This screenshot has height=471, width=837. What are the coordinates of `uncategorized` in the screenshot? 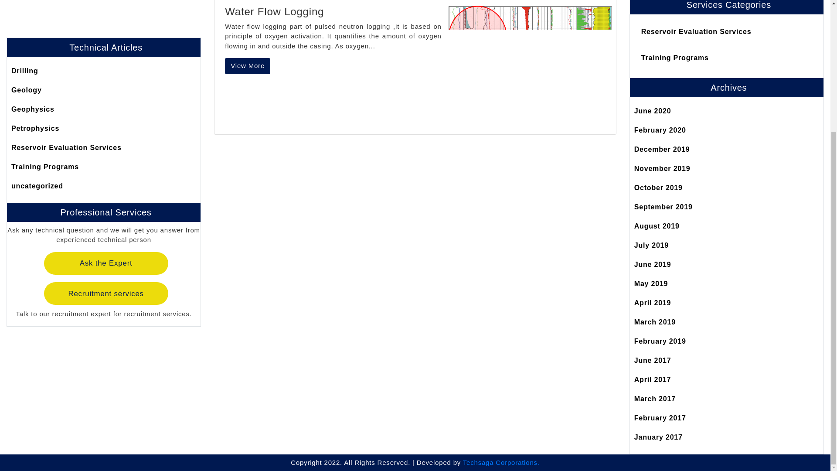 It's located at (104, 143).